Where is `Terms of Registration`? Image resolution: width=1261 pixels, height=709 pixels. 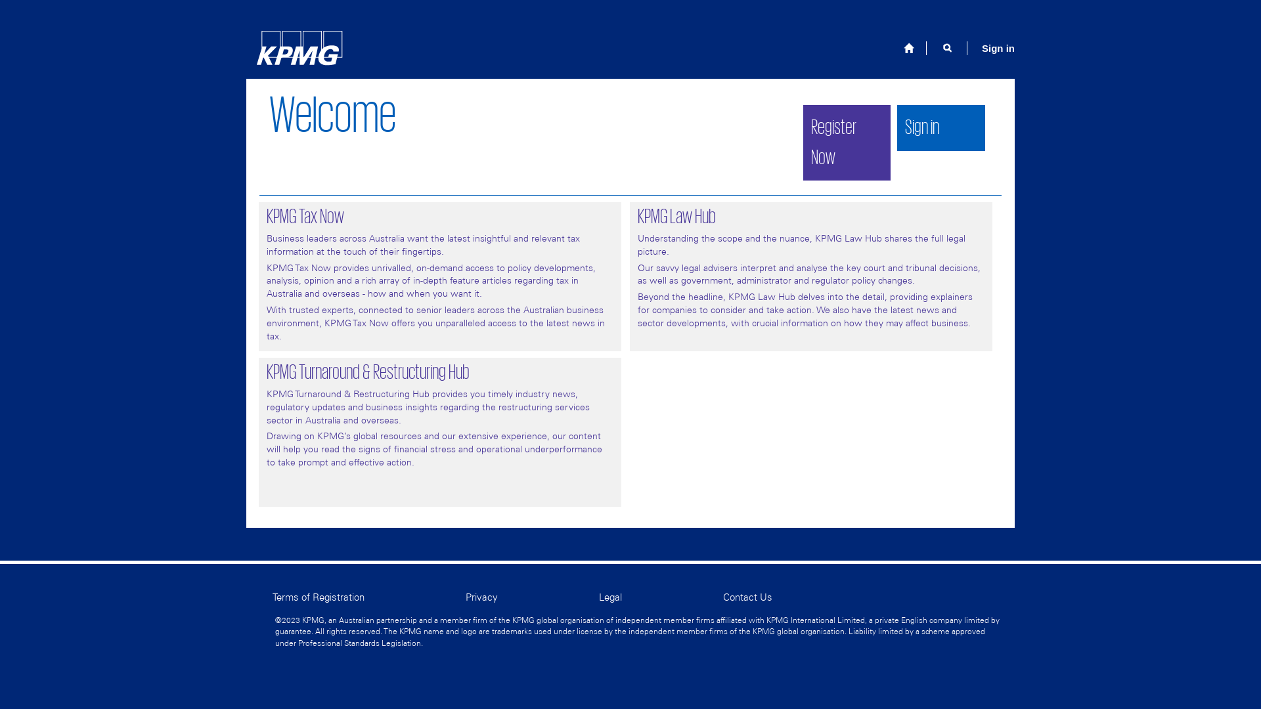
Terms of Registration is located at coordinates (369, 597).